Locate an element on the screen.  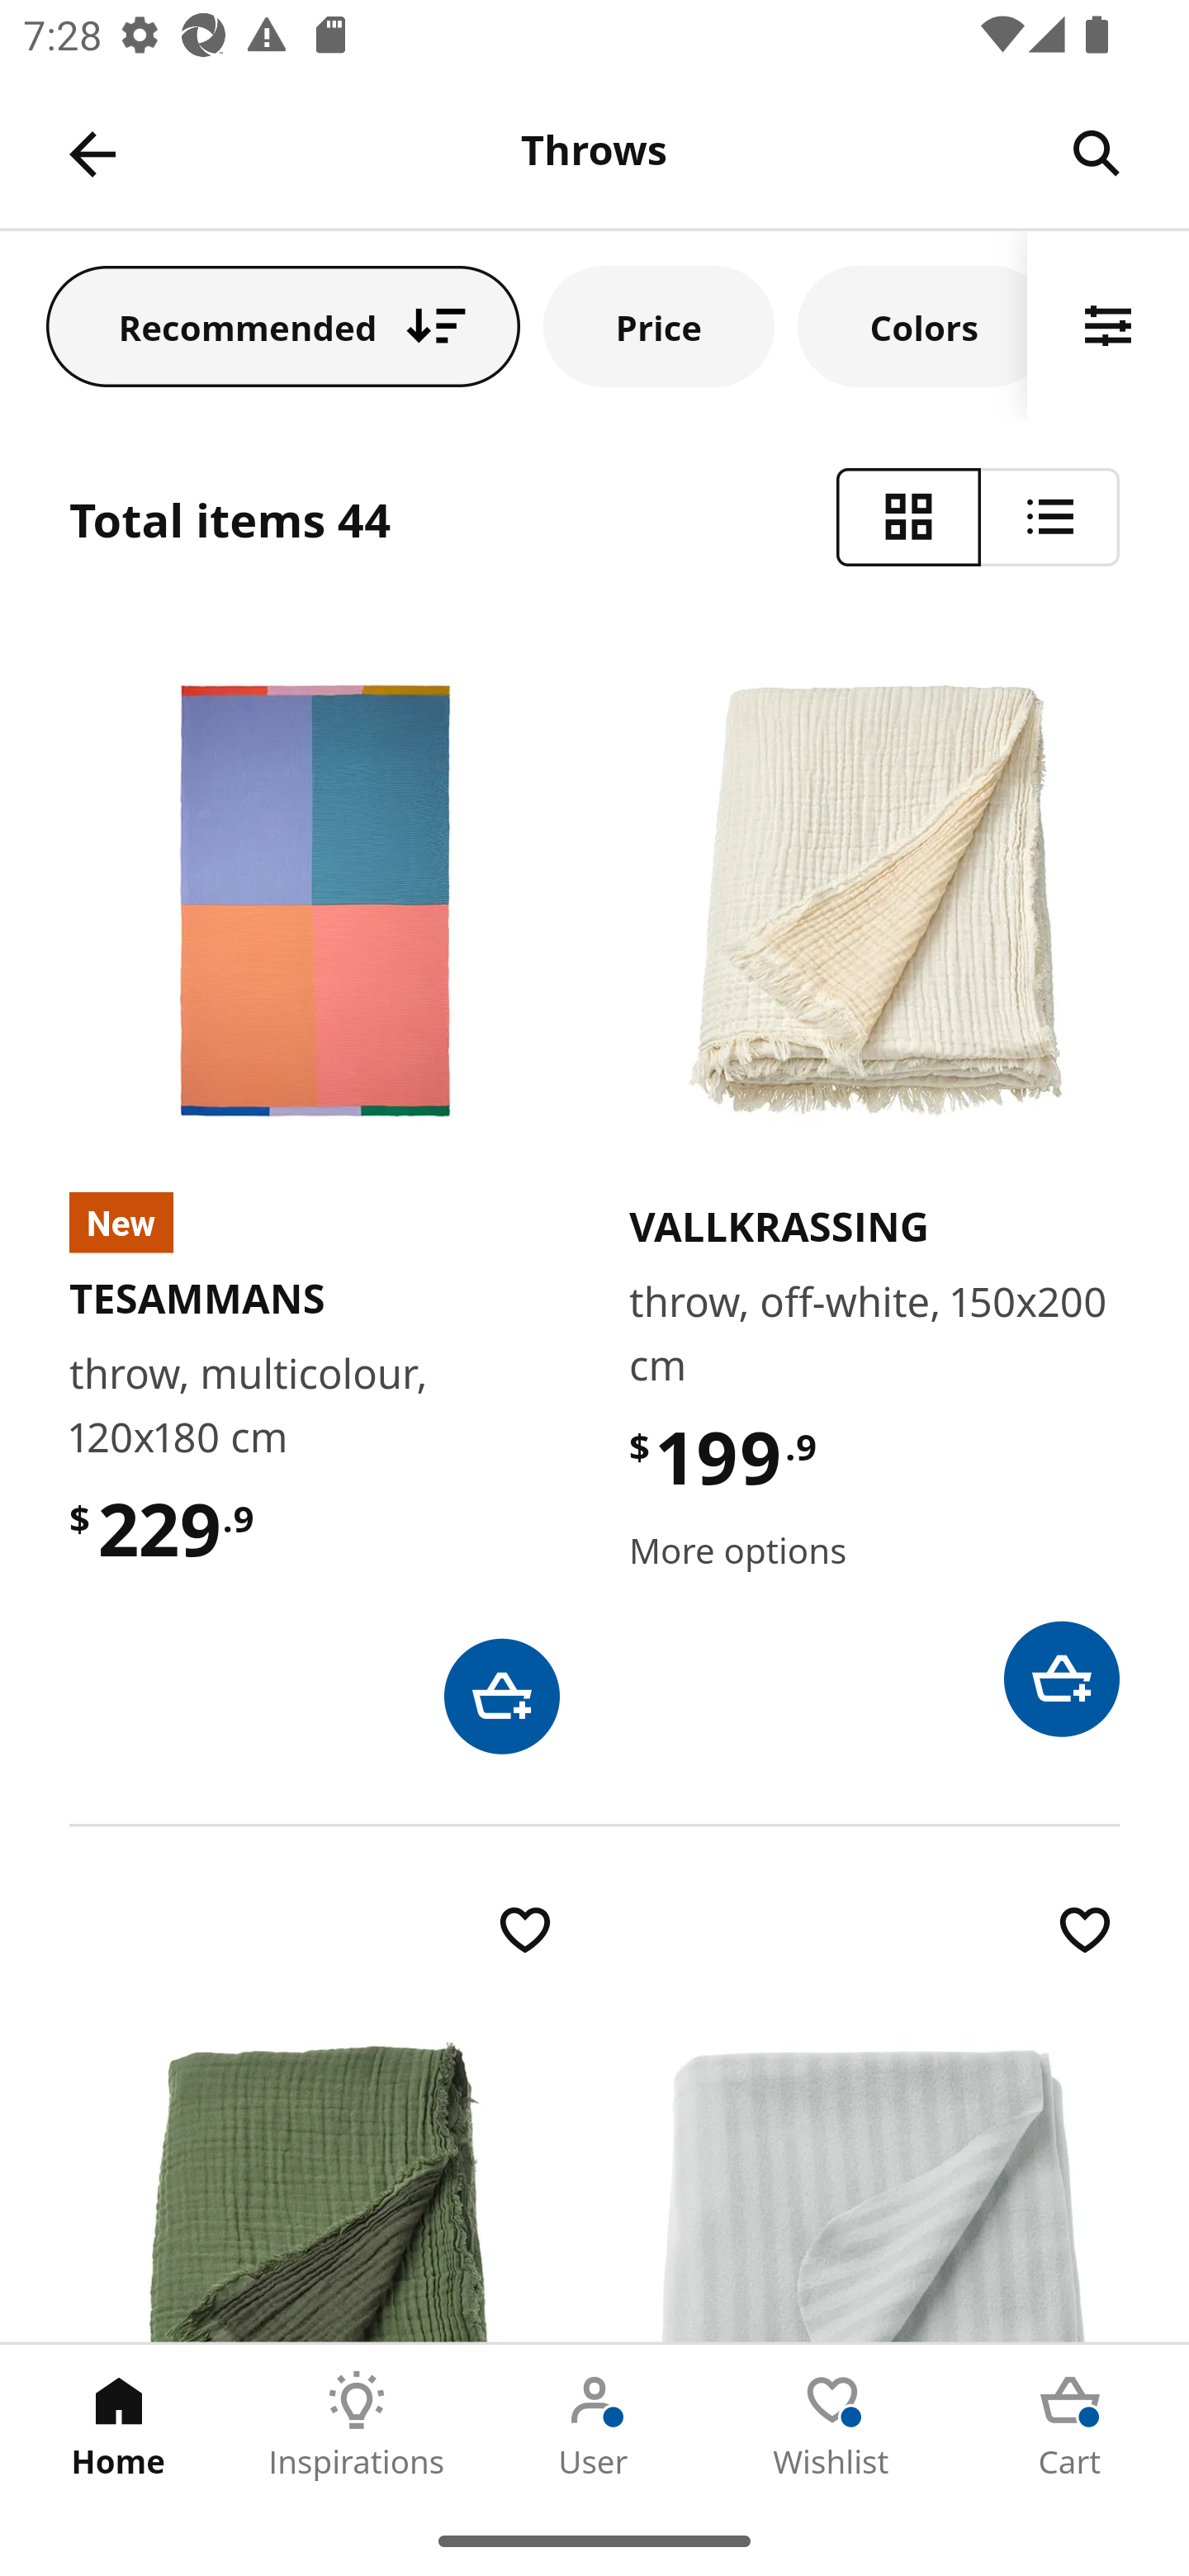
User
Tab 3 of 5 is located at coordinates (594, 2425).